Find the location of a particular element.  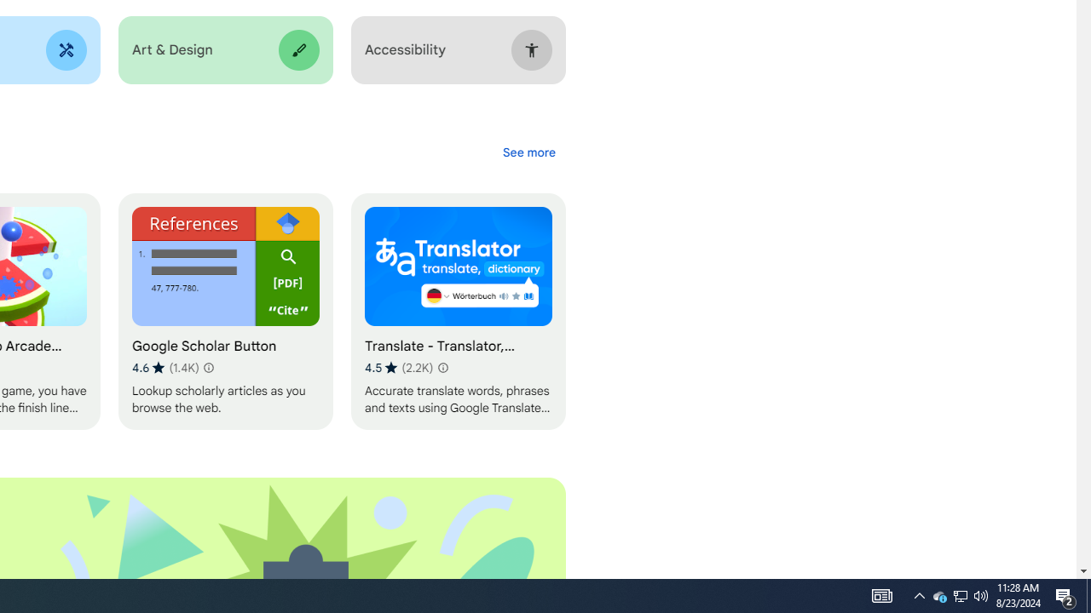

Accessibility is located at coordinates (458, 50).